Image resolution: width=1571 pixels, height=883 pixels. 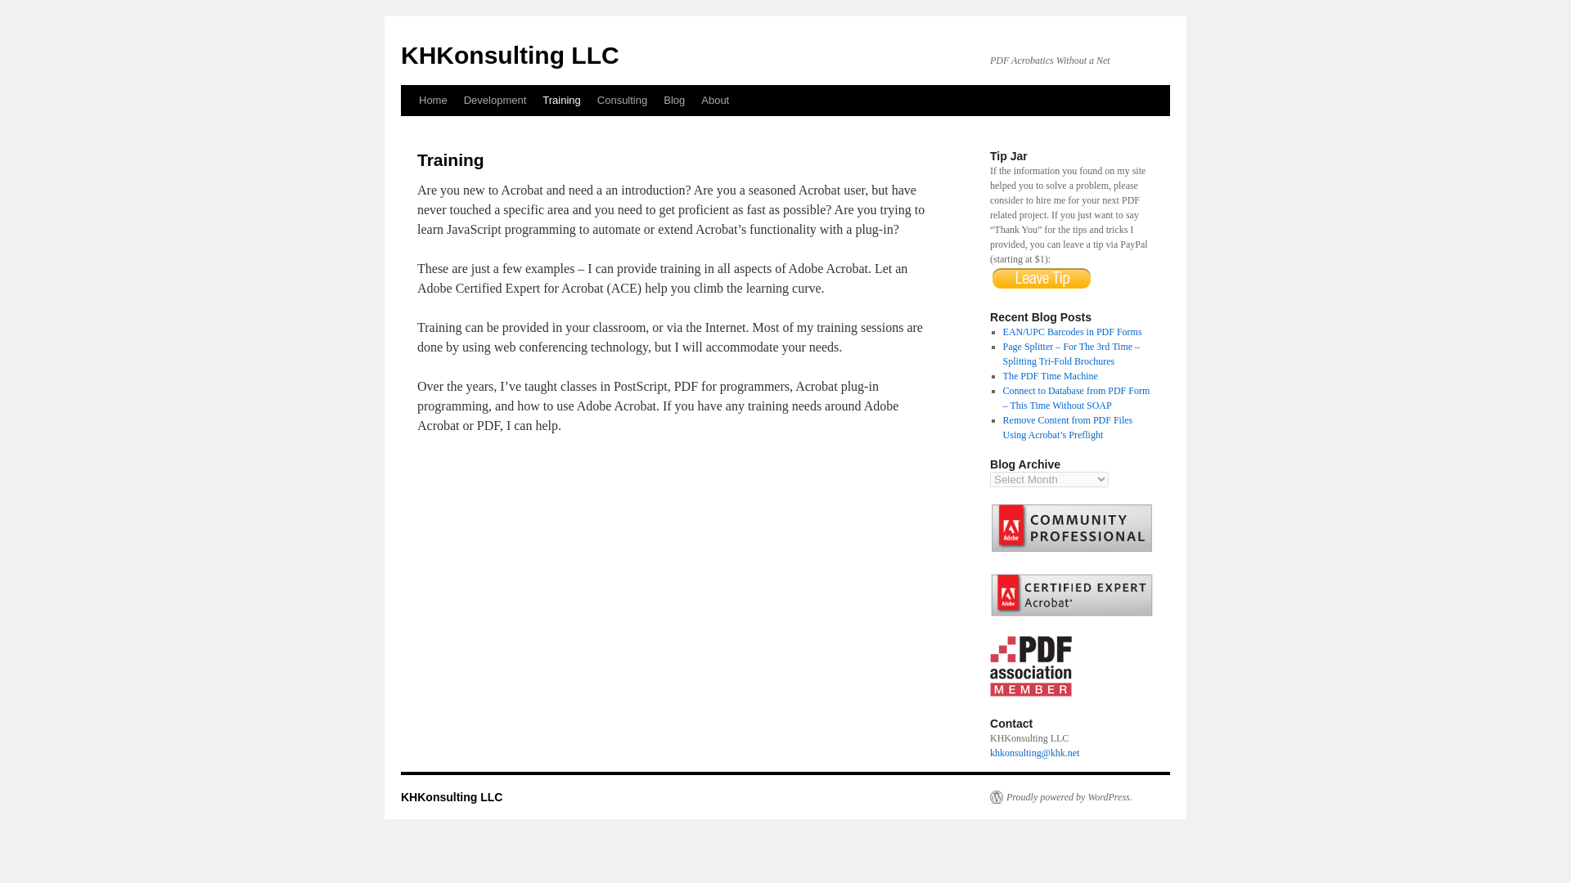 I want to click on Training, so click(x=560, y=100).